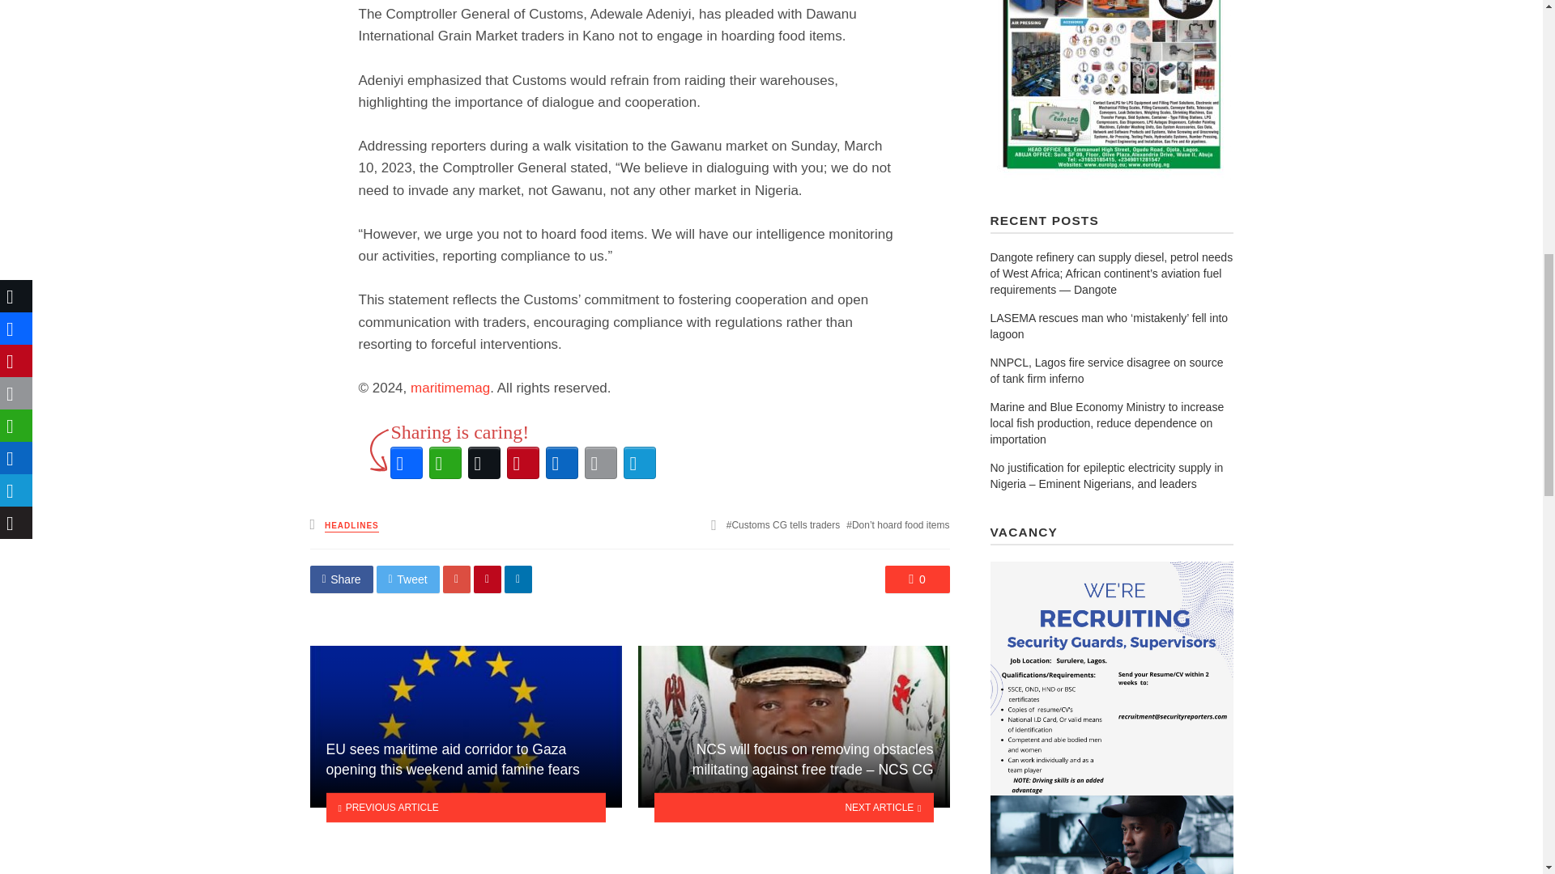 Image resolution: width=1555 pixels, height=874 pixels. What do you see at coordinates (601, 463) in the screenshot?
I see `Email This` at bounding box center [601, 463].